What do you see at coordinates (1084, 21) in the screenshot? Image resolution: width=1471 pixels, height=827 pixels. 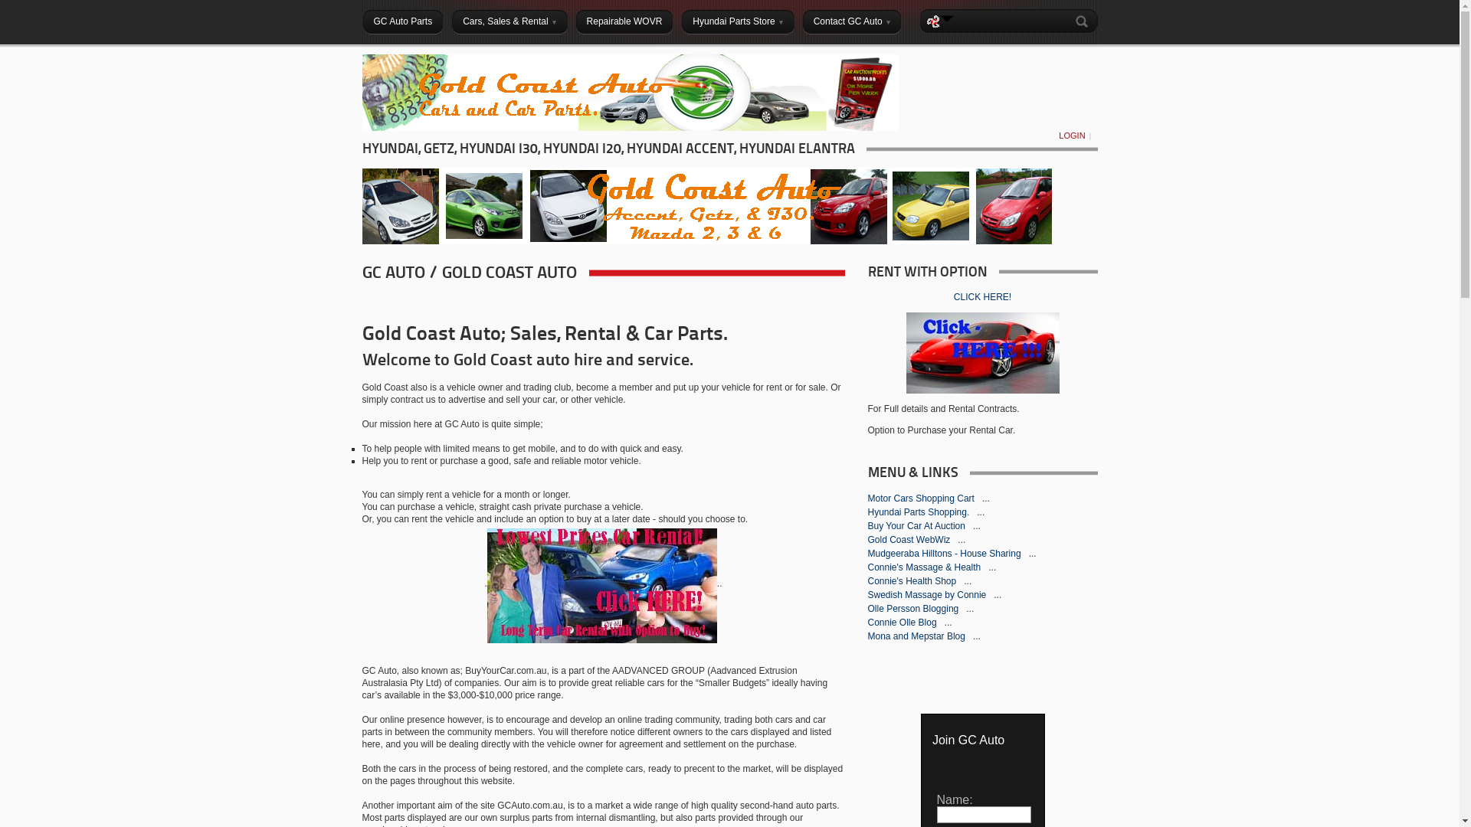 I see `Search` at bounding box center [1084, 21].